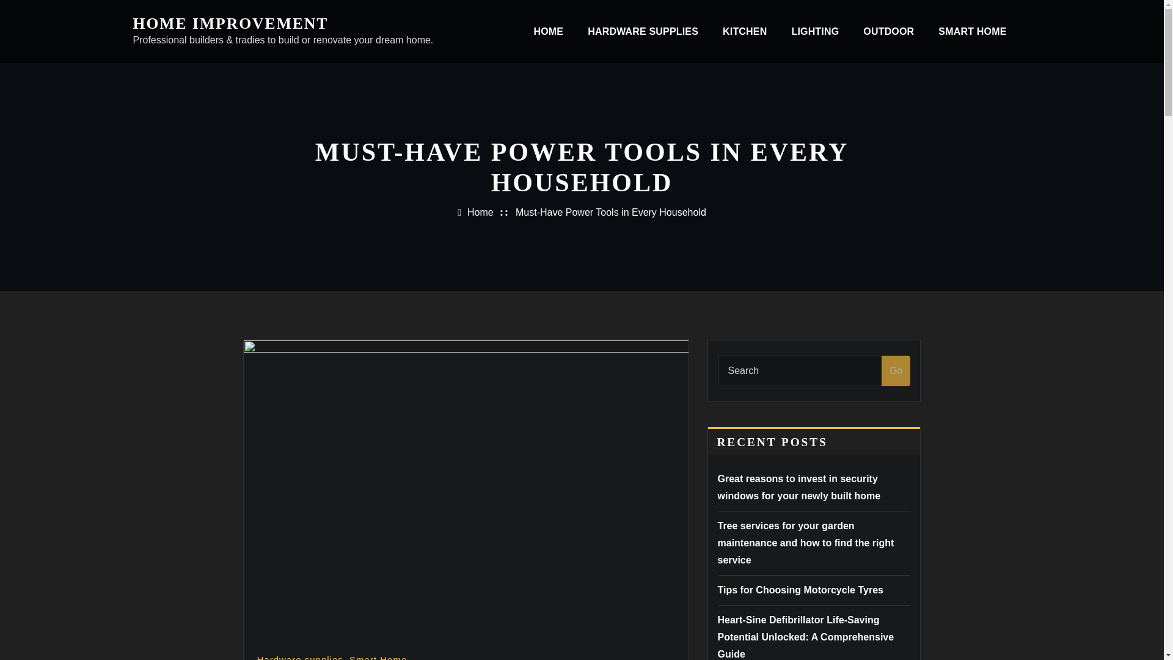 This screenshot has height=660, width=1173. I want to click on HOME IMPROVEMENT, so click(231, 23).